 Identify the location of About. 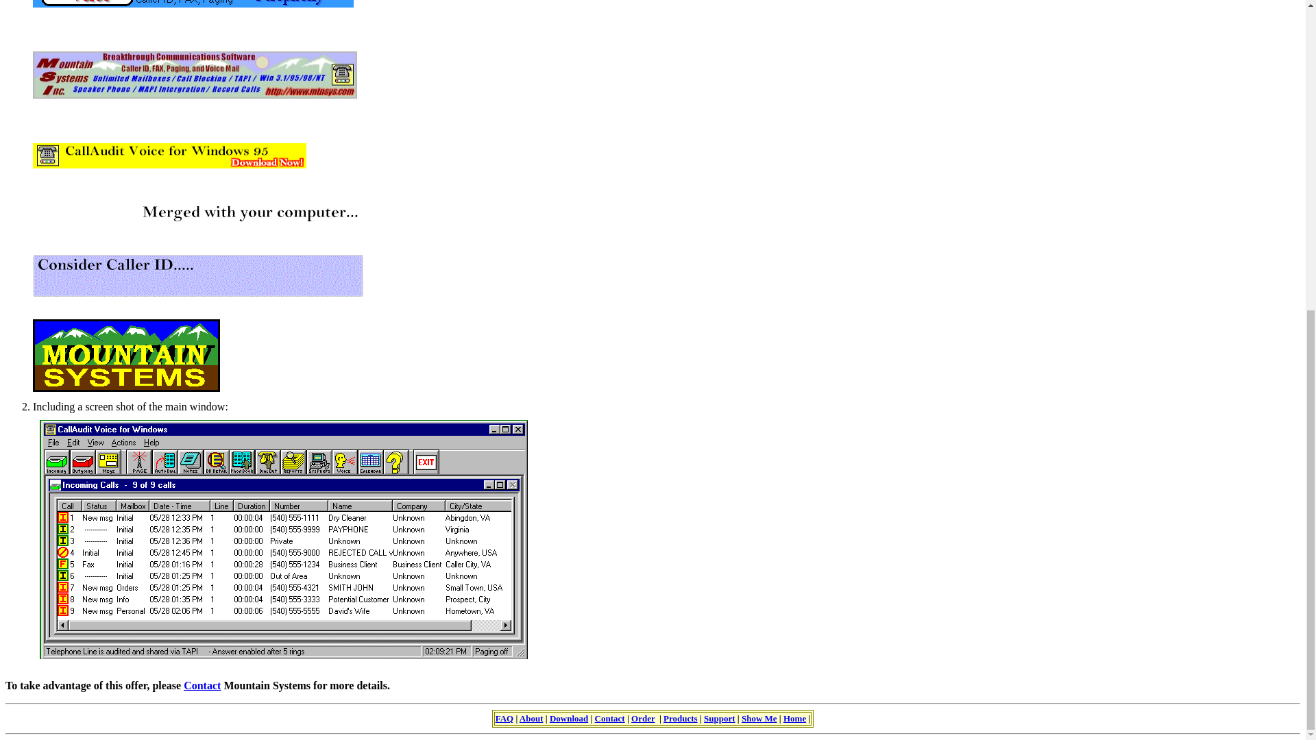
(531, 718).